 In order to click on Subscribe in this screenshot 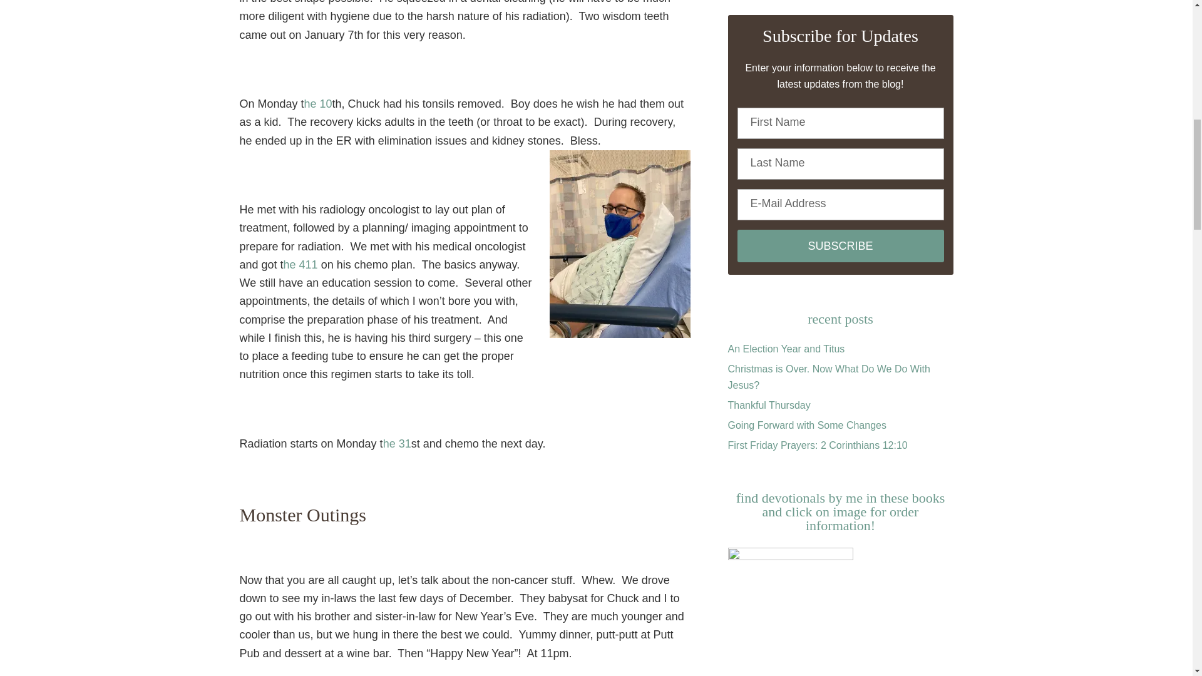, I will do `click(840, 246)`.